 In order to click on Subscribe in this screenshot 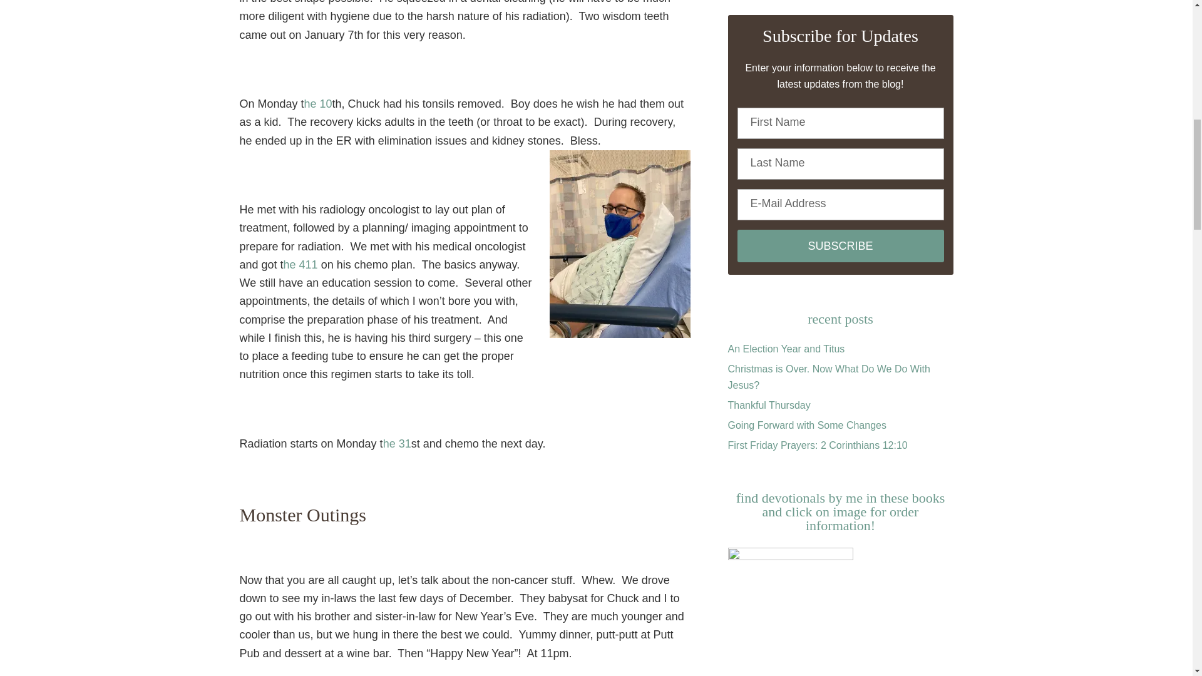, I will do `click(840, 246)`.